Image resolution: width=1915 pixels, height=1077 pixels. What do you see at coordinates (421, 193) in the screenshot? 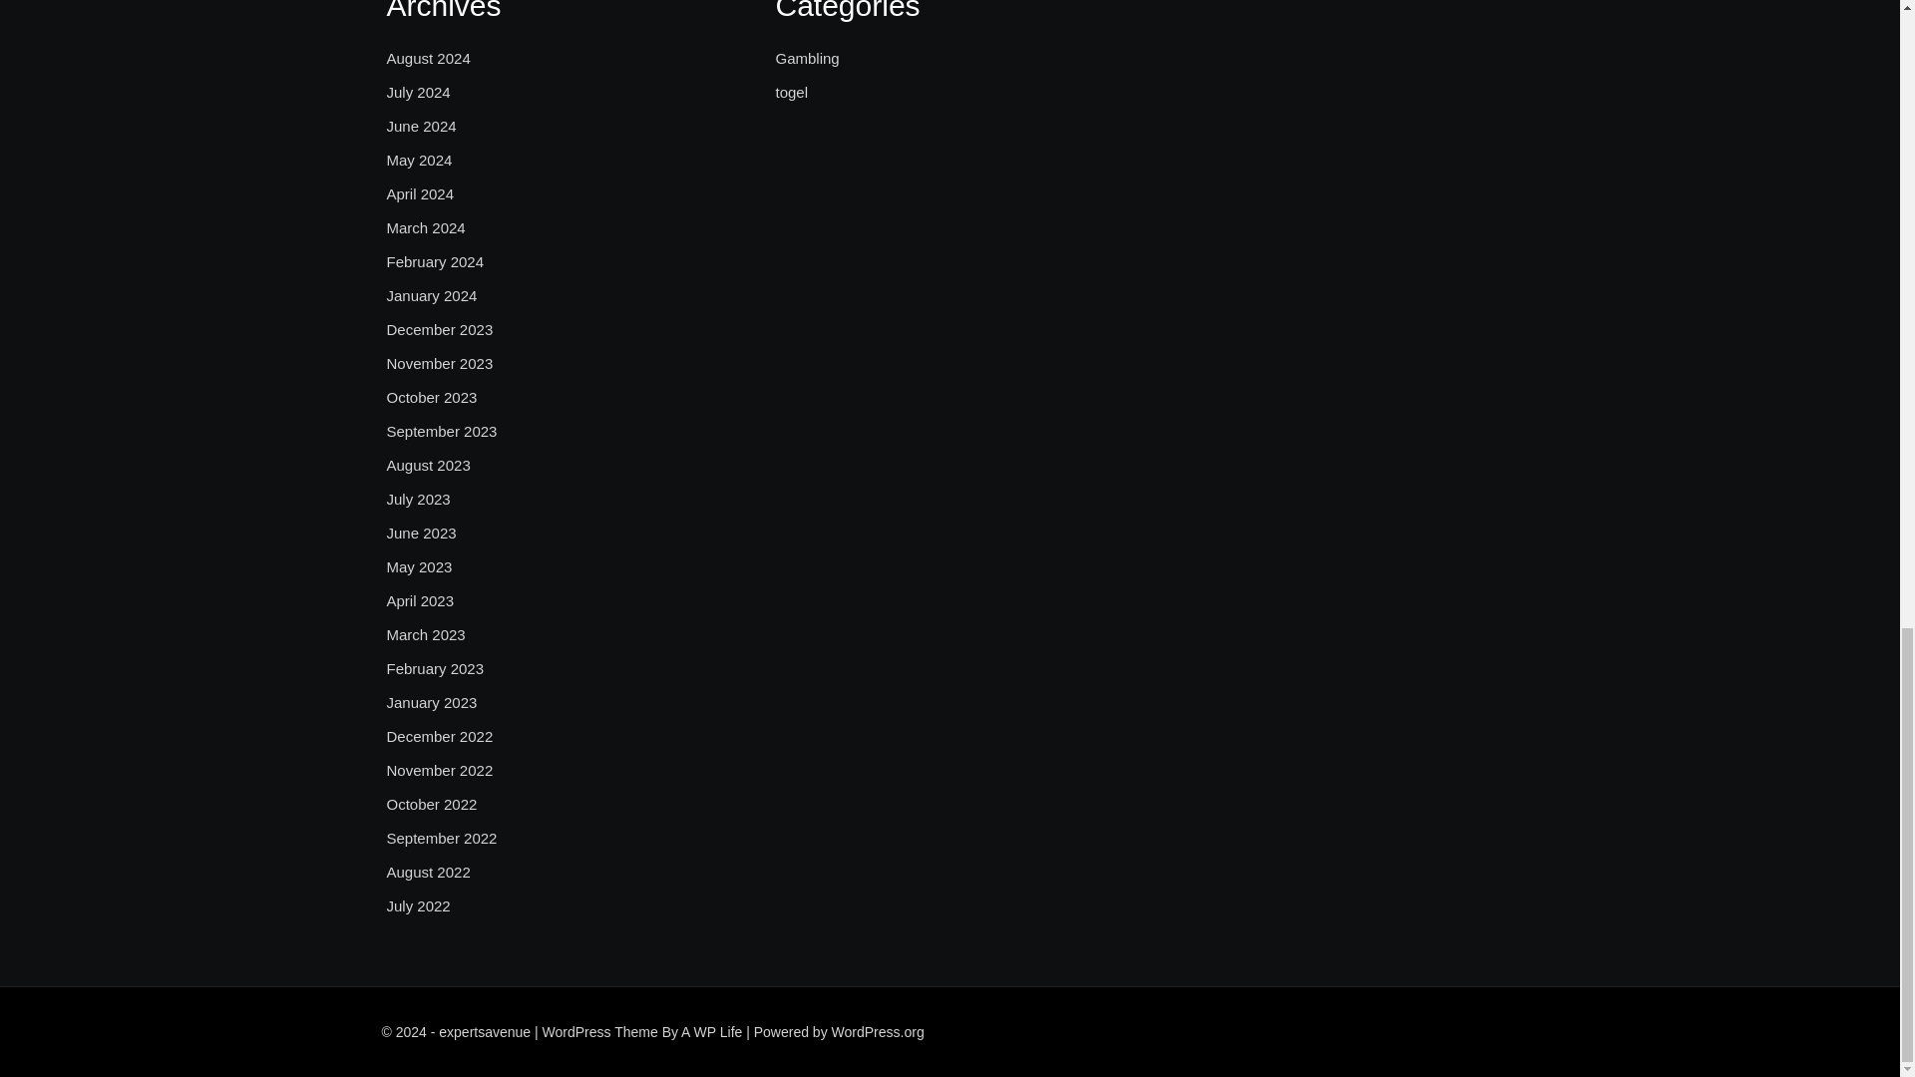
I see `April 2024` at bounding box center [421, 193].